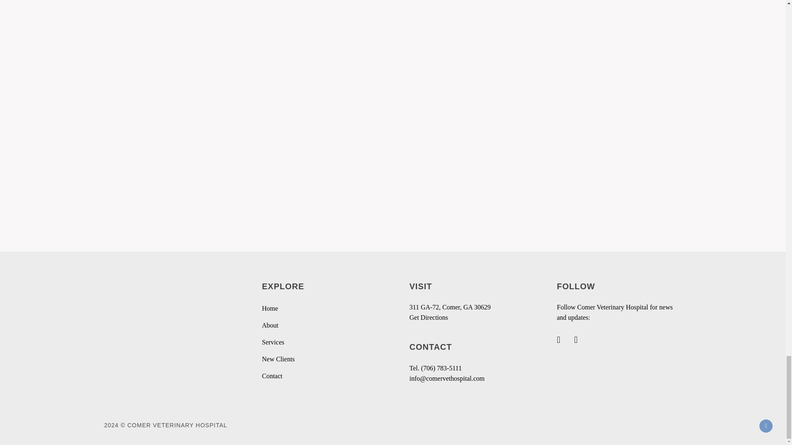 The image size is (792, 445). Describe the element at coordinates (270, 309) in the screenshot. I see `Home` at that location.